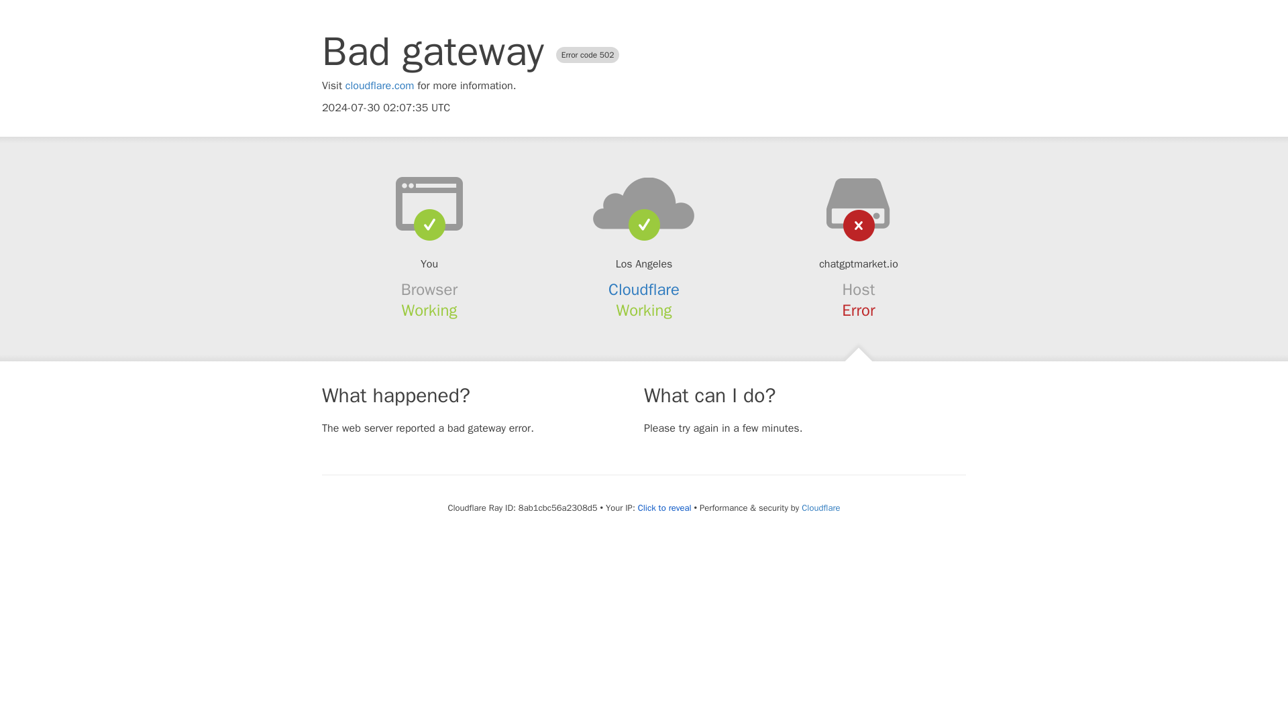 The height and width of the screenshot is (724, 1288). I want to click on Cloudflare, so click(644, 290).